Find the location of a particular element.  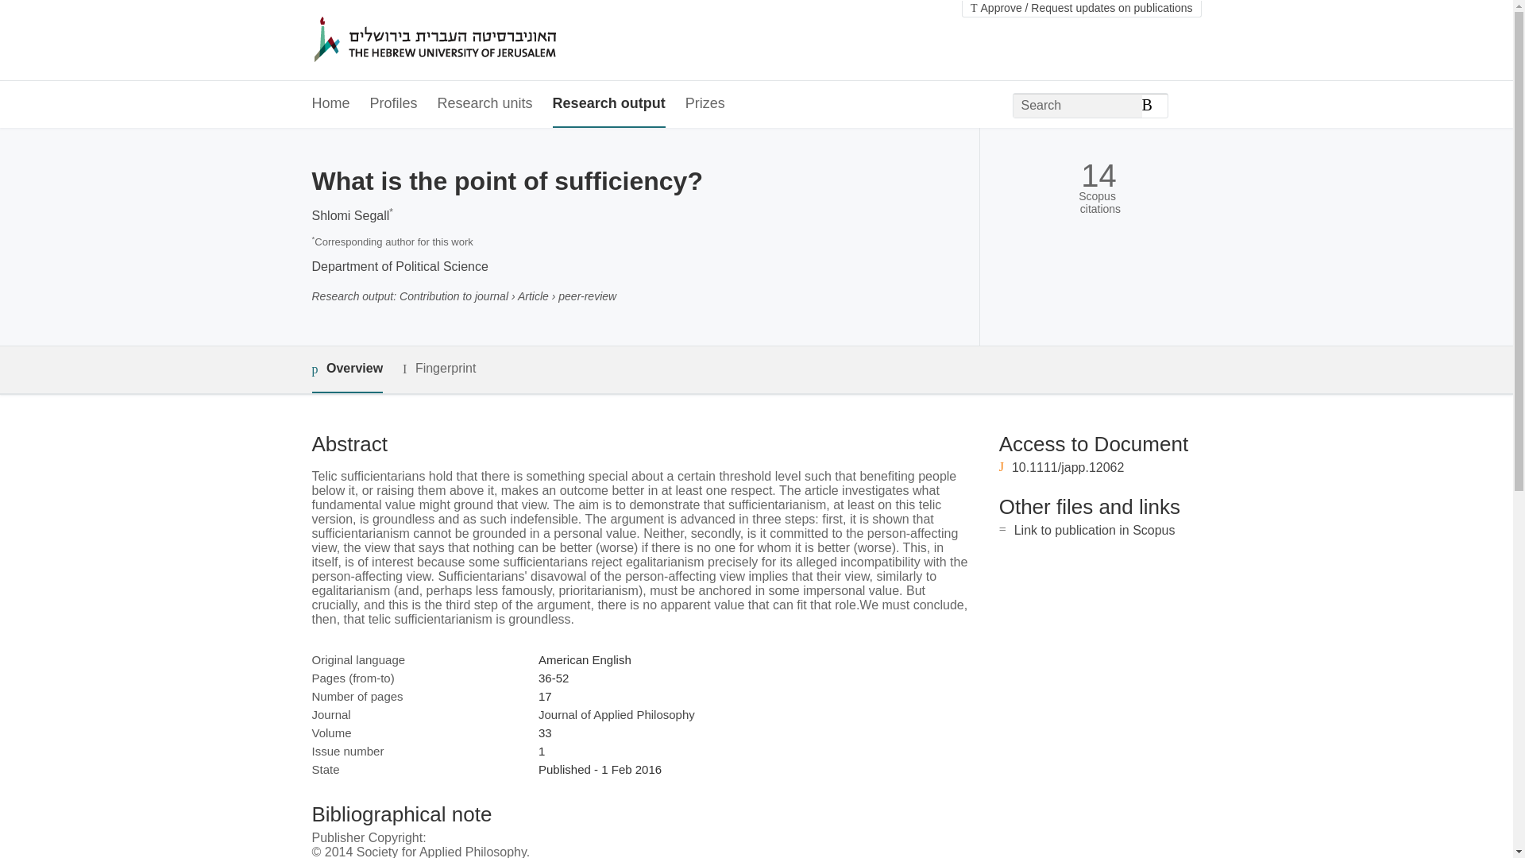

Research units is located at coordinates (485, 103).